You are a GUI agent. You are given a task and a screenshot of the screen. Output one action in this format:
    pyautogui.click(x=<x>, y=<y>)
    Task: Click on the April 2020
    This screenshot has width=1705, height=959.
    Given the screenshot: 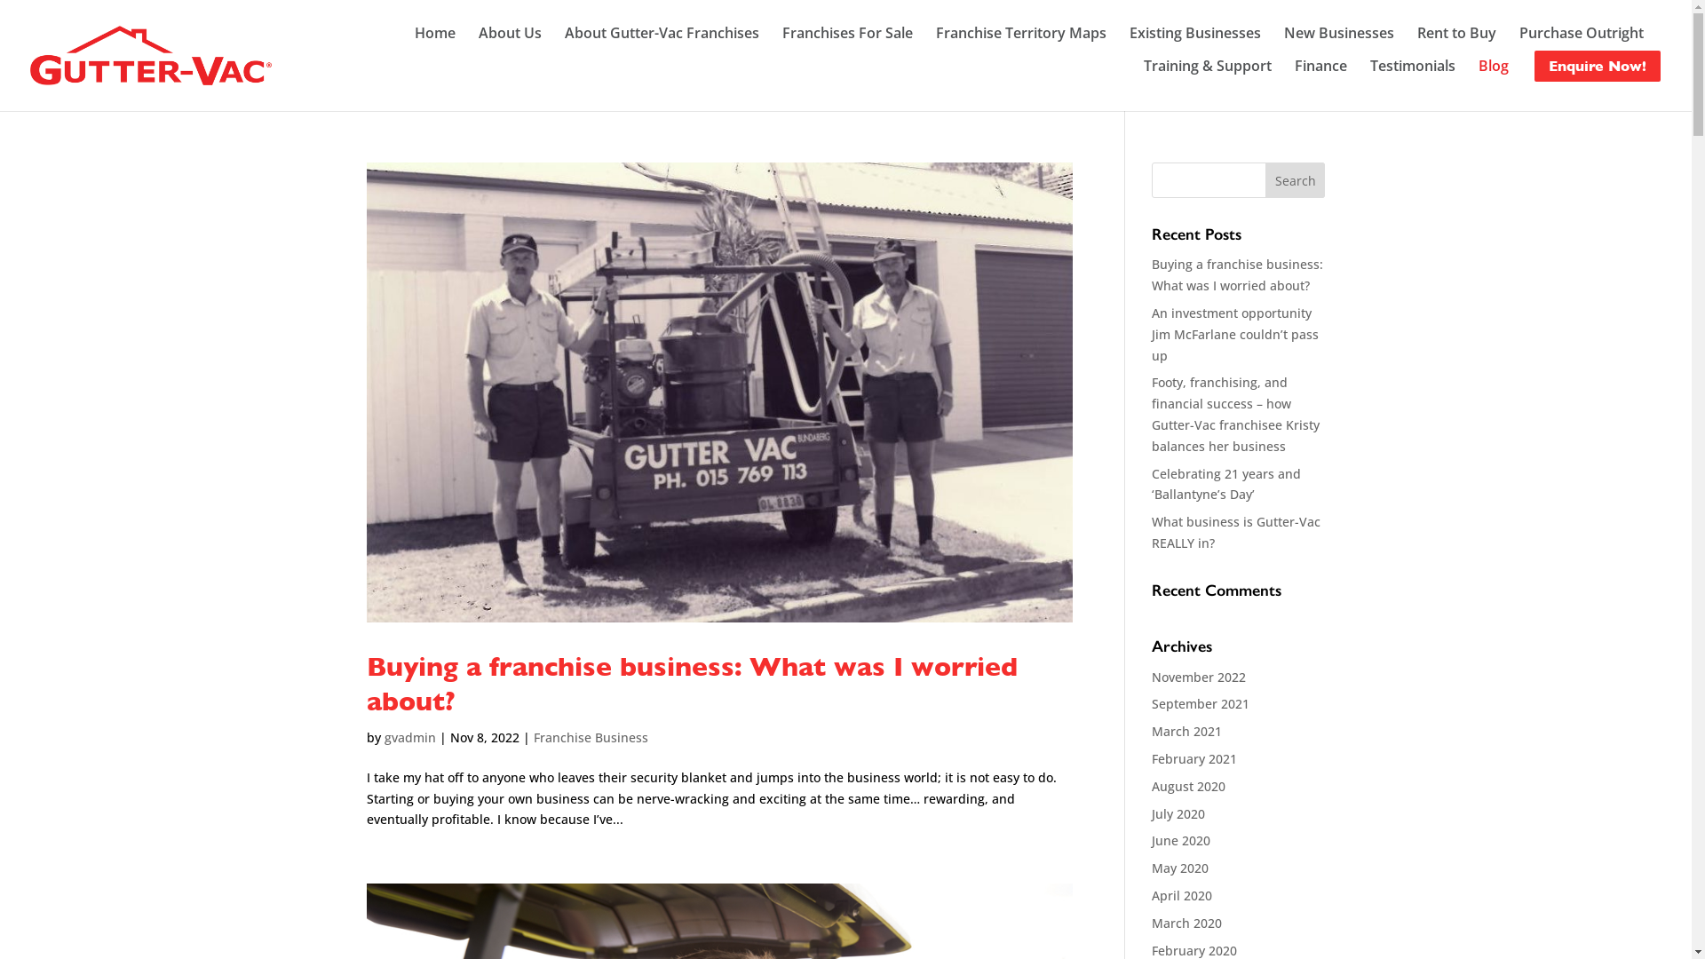 What is the action you would take?
    pyautogui.click(x=1182, y=895)
    